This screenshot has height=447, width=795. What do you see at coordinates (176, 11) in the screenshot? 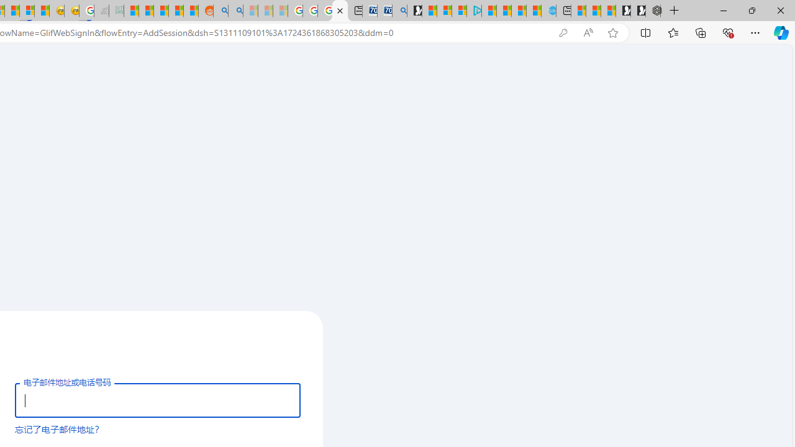
I see `Student Loan Update: Forgiveness Program Ends This Month` at bounding box center [176, 11].